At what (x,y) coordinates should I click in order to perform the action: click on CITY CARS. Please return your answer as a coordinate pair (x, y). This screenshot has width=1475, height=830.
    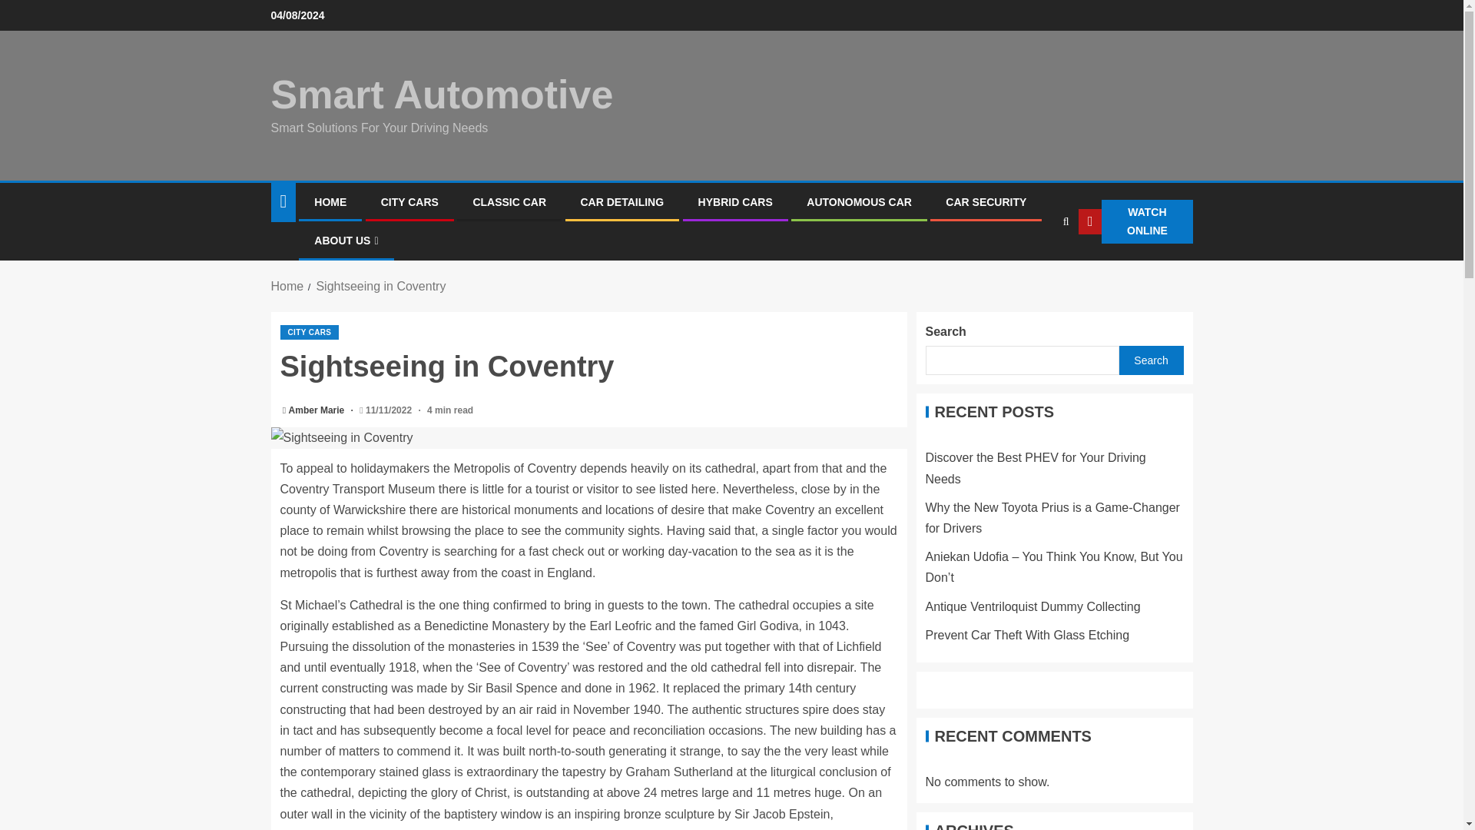
    Looking at the image, I should click on (309, 332).